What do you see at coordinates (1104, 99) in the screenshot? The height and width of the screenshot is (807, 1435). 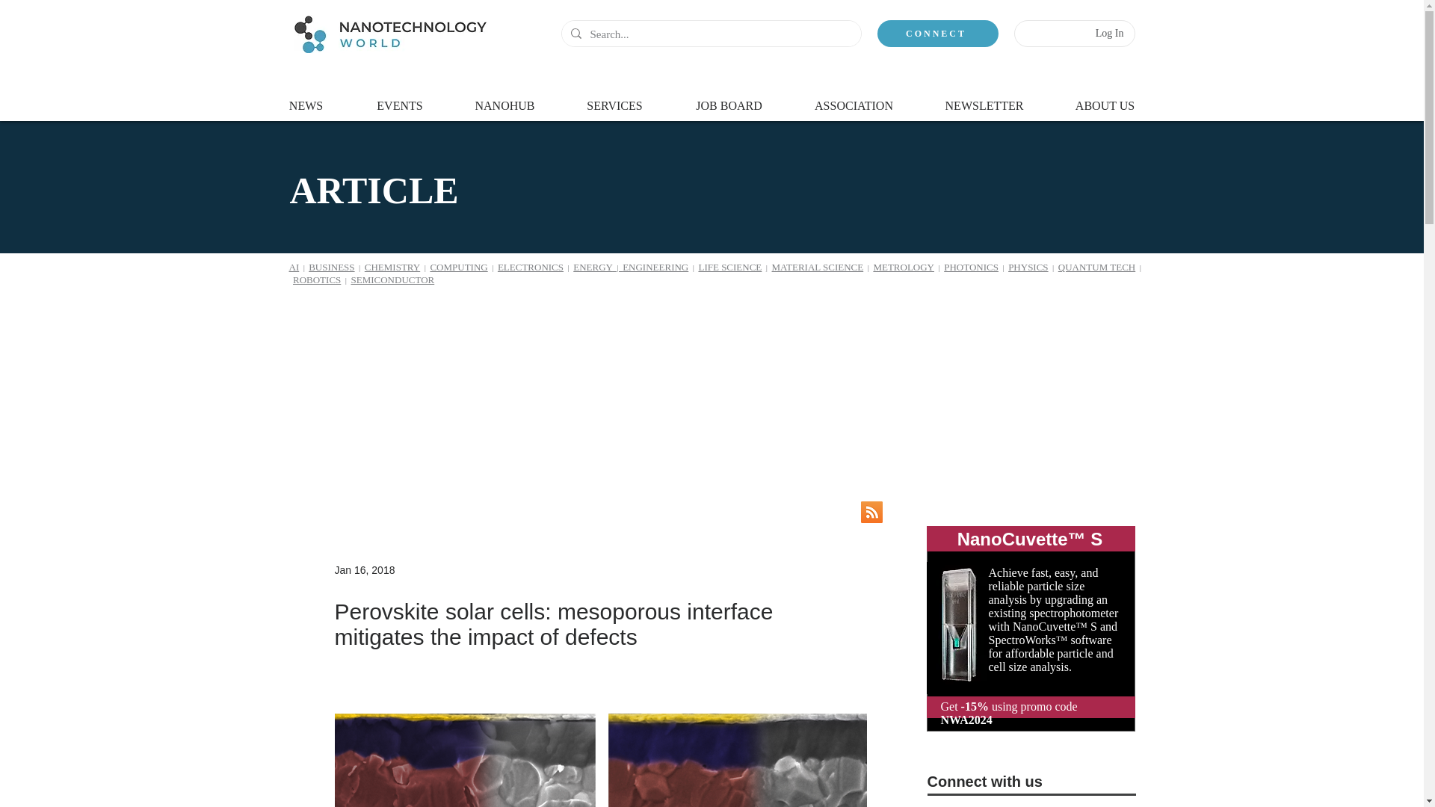 I see `ABOUT US` at bounding box center [1104, 99].